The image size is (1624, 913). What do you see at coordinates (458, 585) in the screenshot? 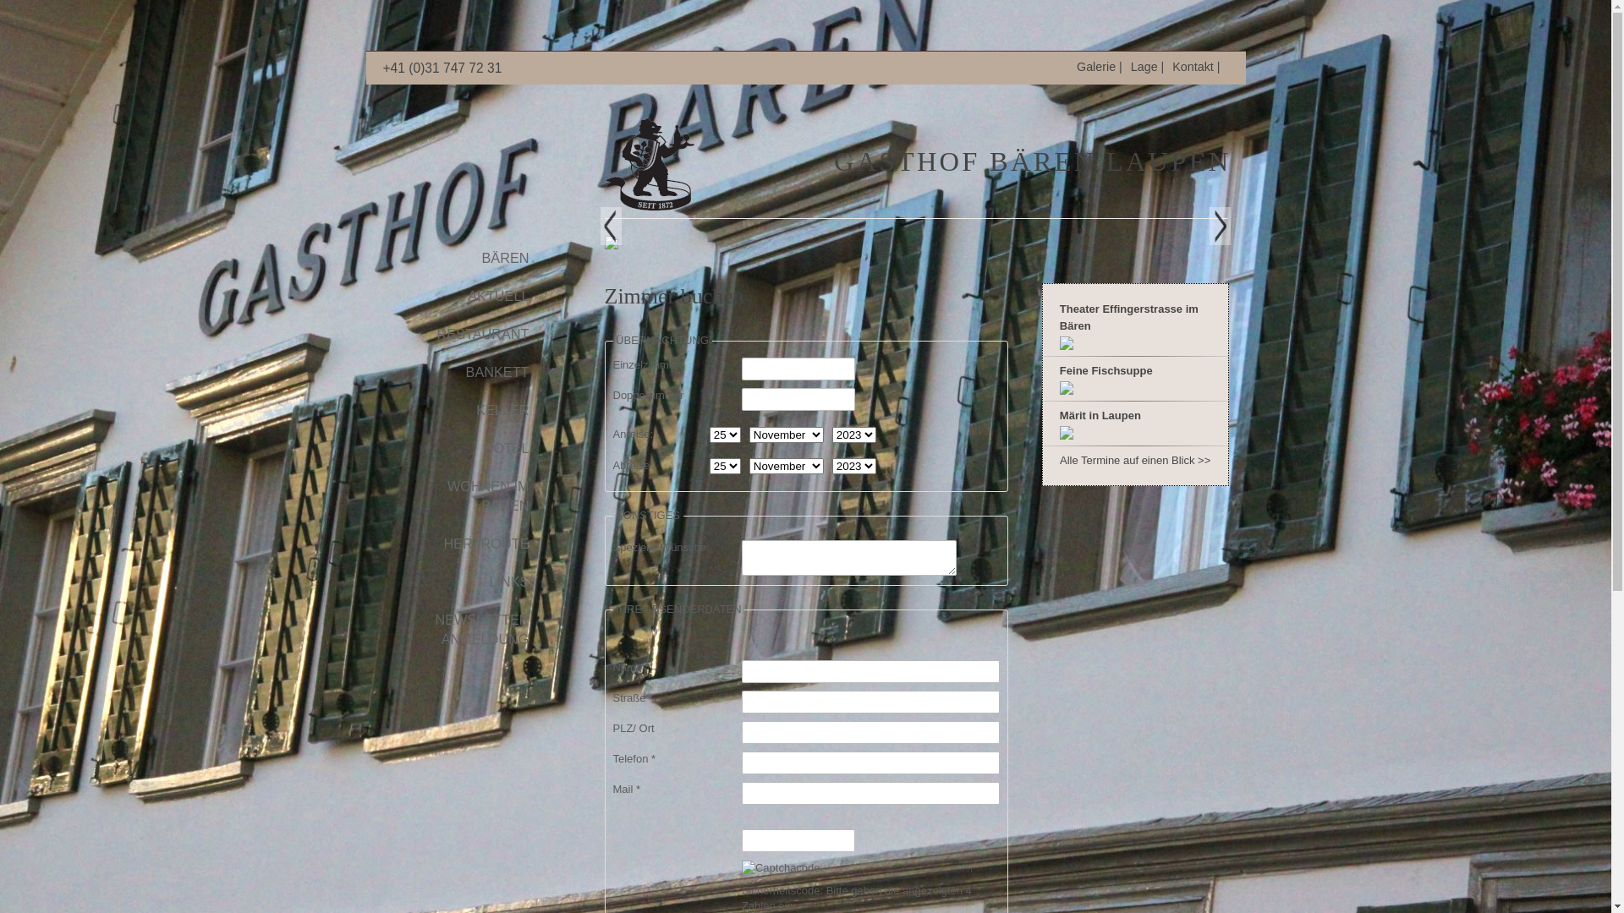
I see `LINKS` at bounding box center [458, 585].